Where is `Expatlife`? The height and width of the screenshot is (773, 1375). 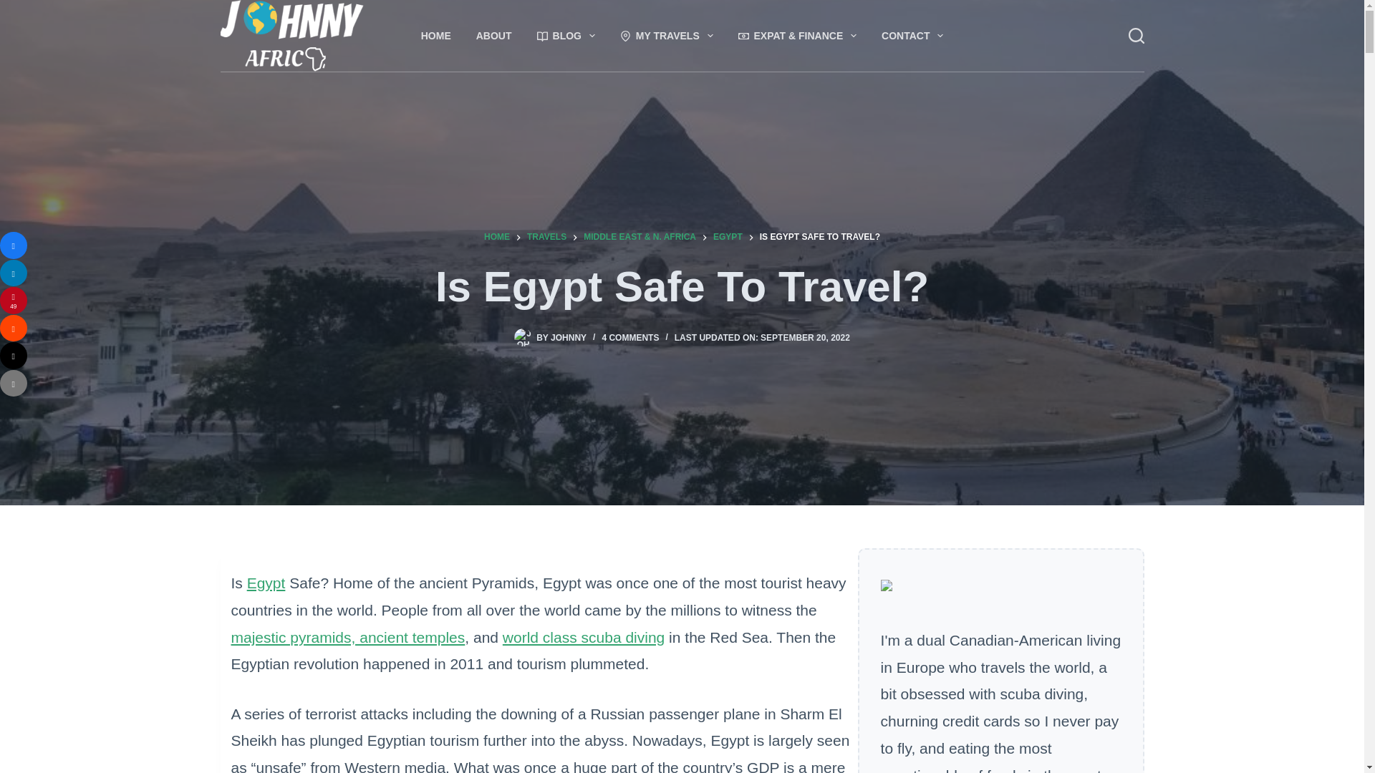 Expatlife is located at coordinates (797, 36).